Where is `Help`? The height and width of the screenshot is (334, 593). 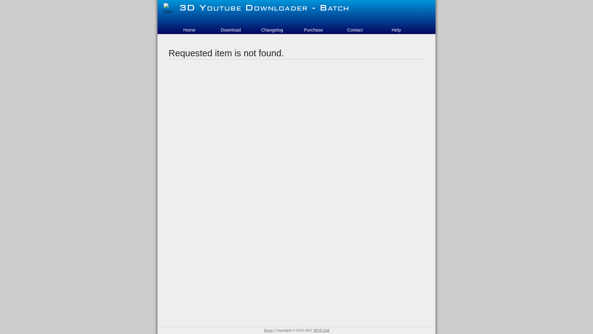
Help is located at coordinates (396, 30).